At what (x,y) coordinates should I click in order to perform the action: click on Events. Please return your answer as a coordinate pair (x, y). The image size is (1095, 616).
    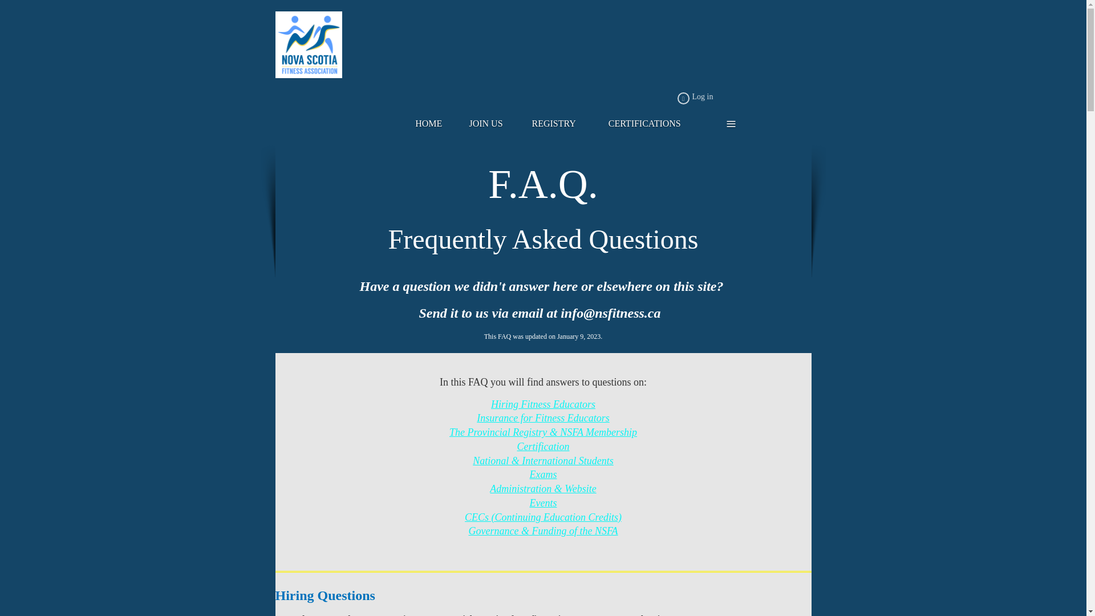
    Looking at the image, I should click on (542, 503).